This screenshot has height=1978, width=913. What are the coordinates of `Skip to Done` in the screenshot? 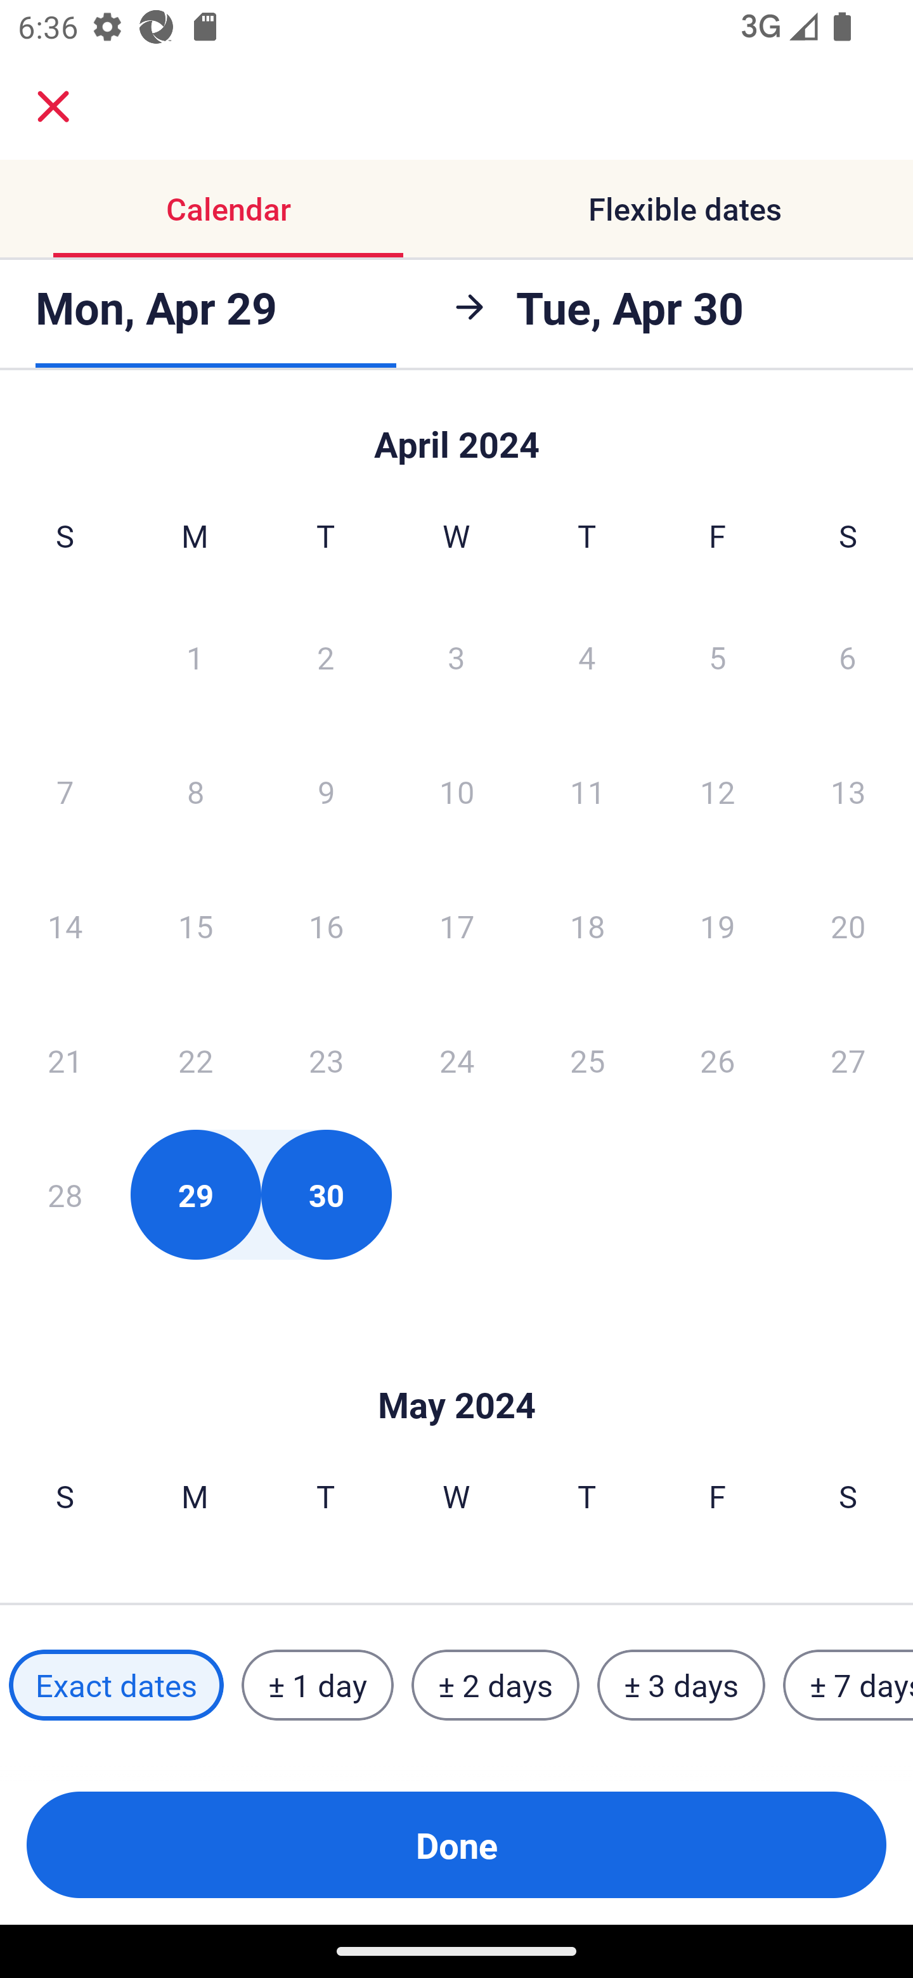 It's located at (456, 1367).